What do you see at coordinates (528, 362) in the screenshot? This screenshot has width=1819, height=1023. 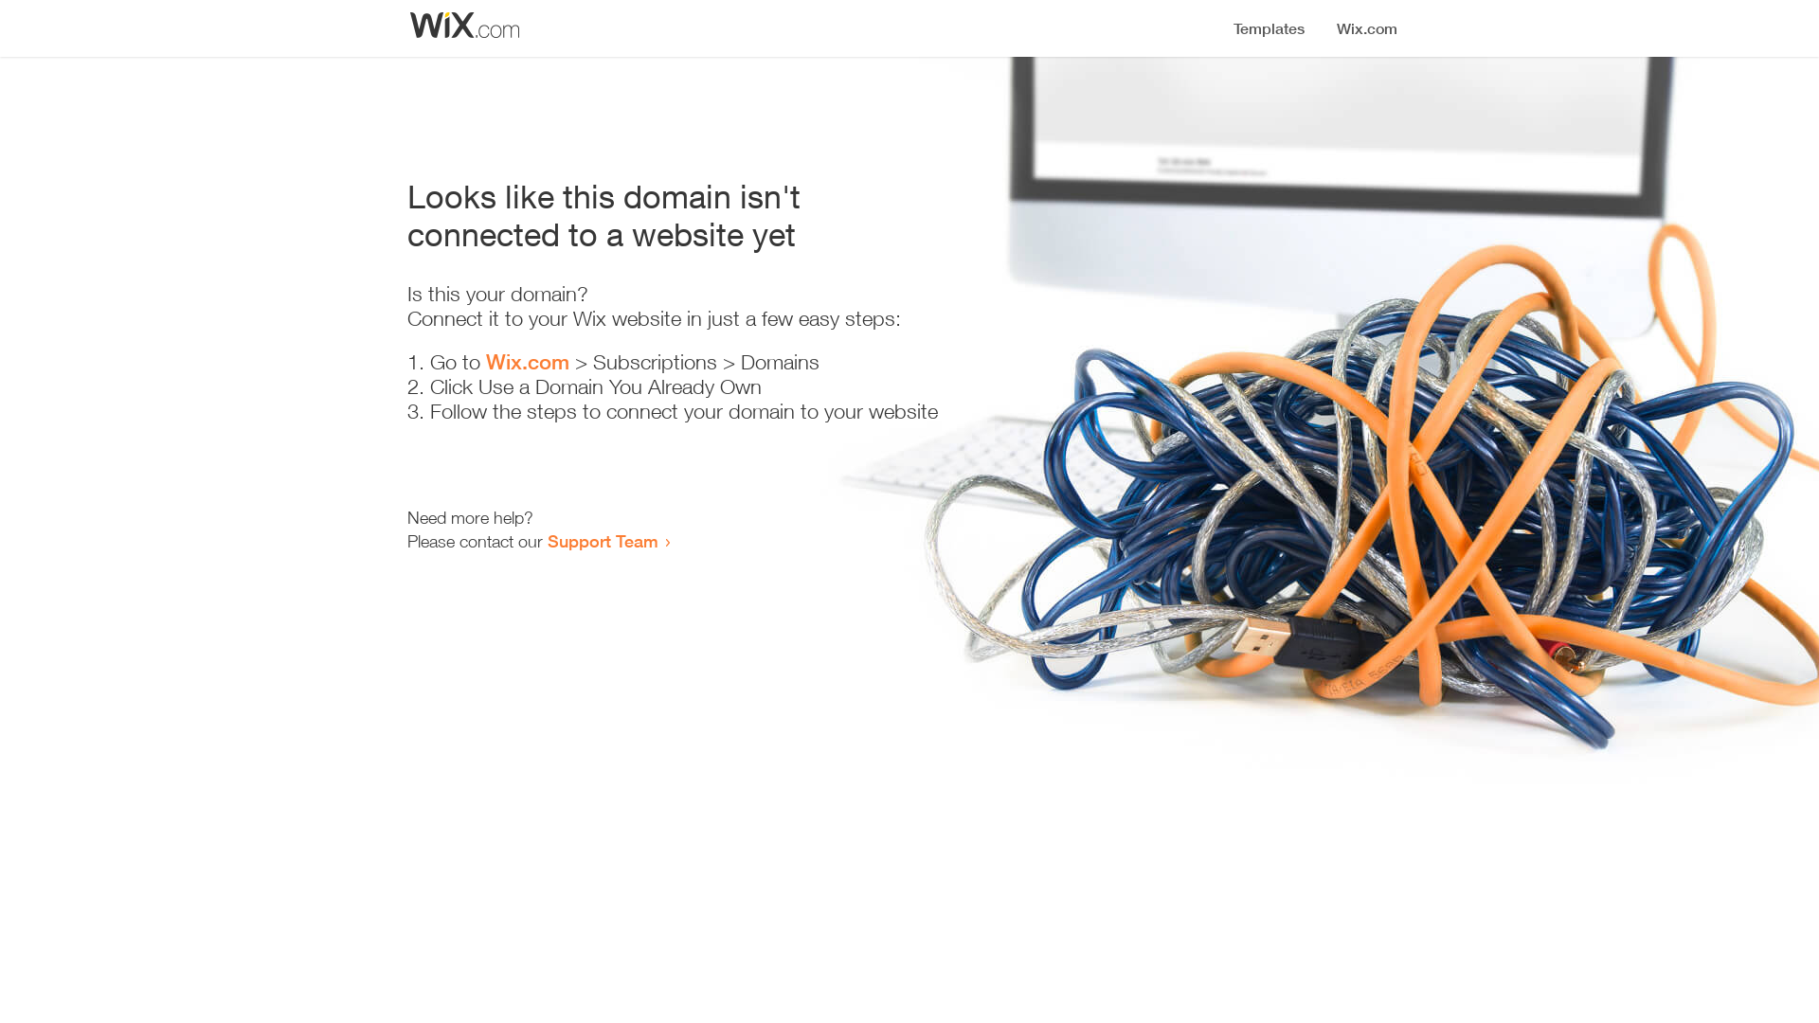 I see `Wix.com` at bounding box center [528, 362].